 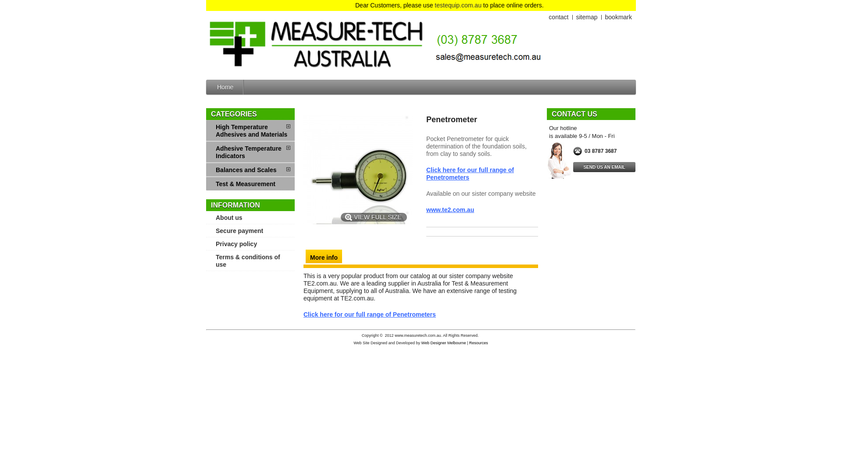 I want to click on INFORMATION, so click(x=235, y=205).